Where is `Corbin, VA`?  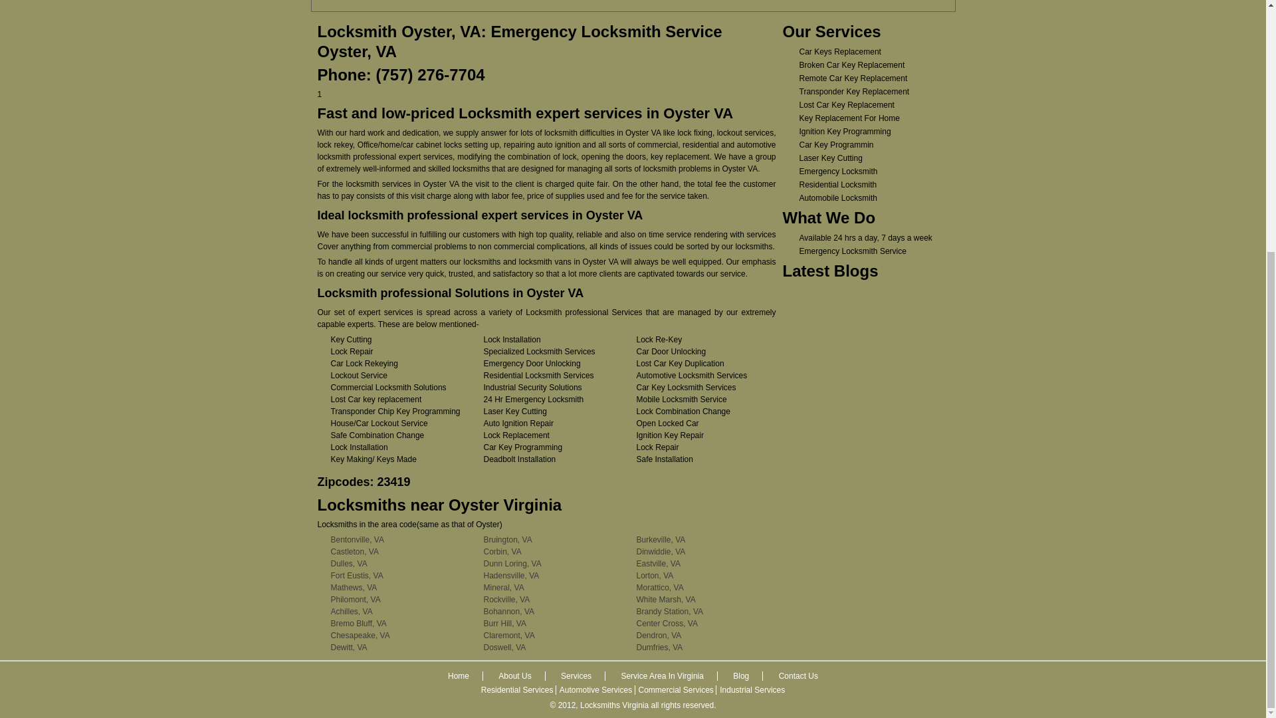
Corbin, VA is located at coordinates (502, 552).